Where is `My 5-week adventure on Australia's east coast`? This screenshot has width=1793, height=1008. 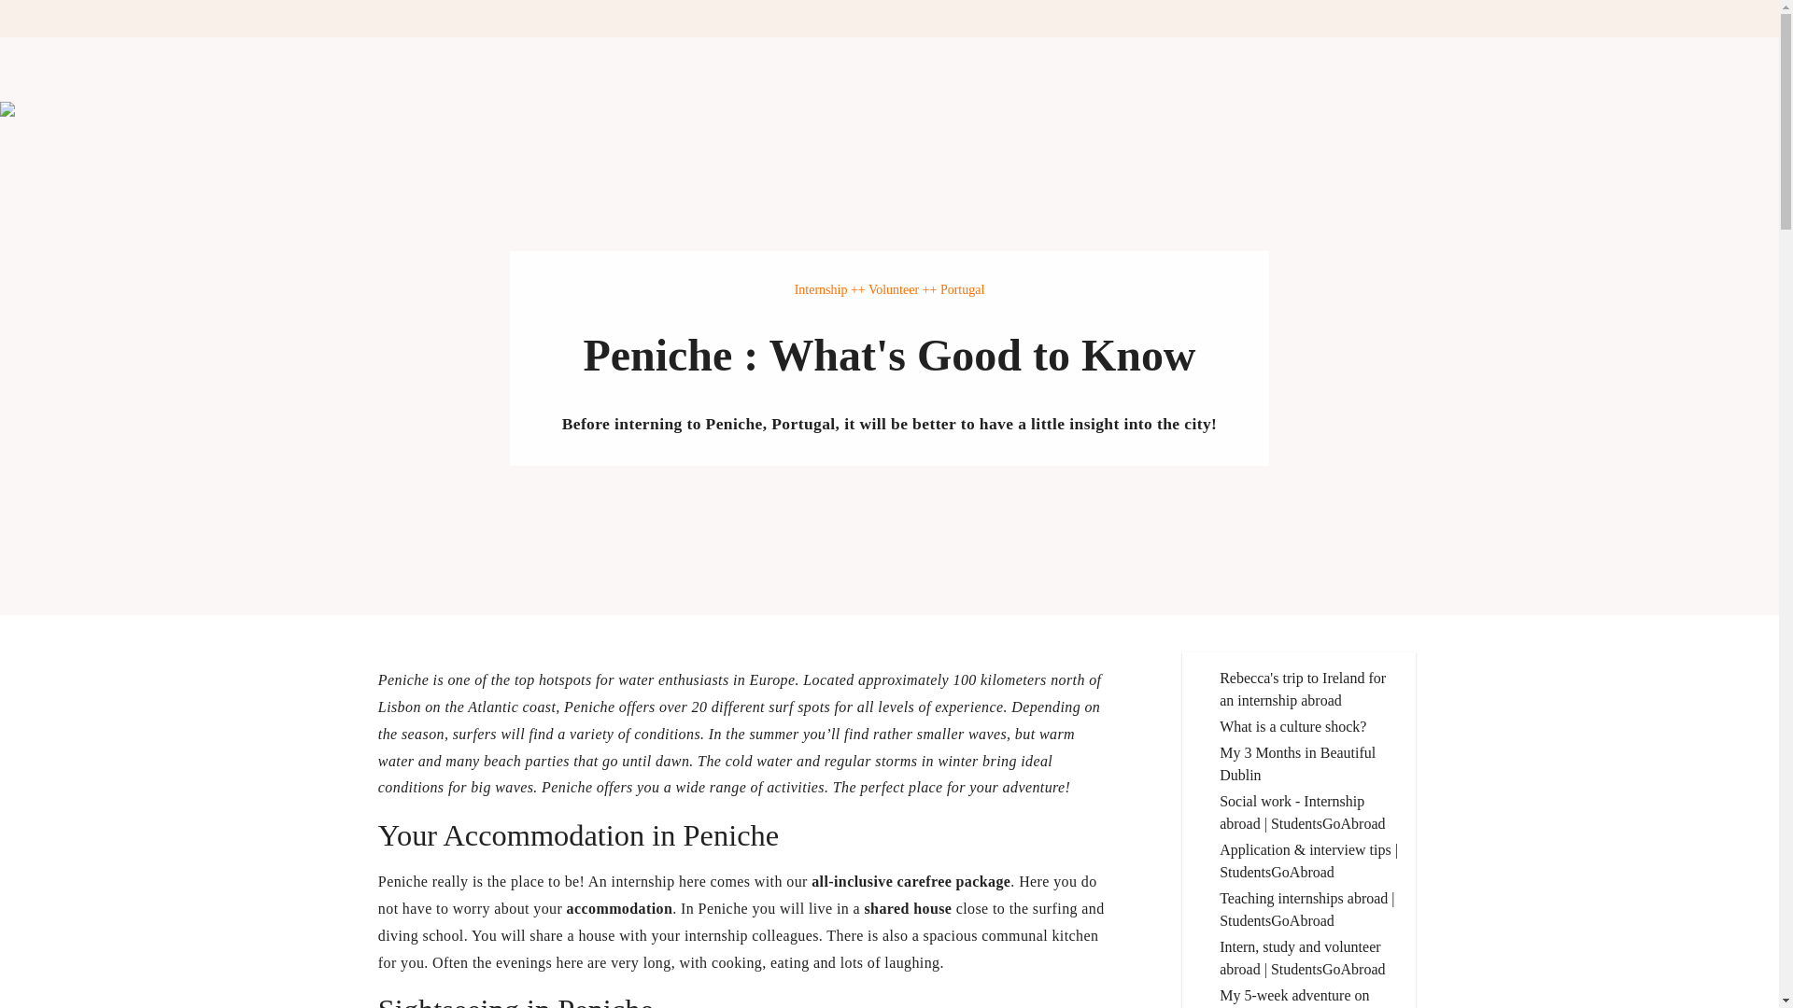 My 5-week adventure on Australia's east coast is located at coordinates (1309, 997).